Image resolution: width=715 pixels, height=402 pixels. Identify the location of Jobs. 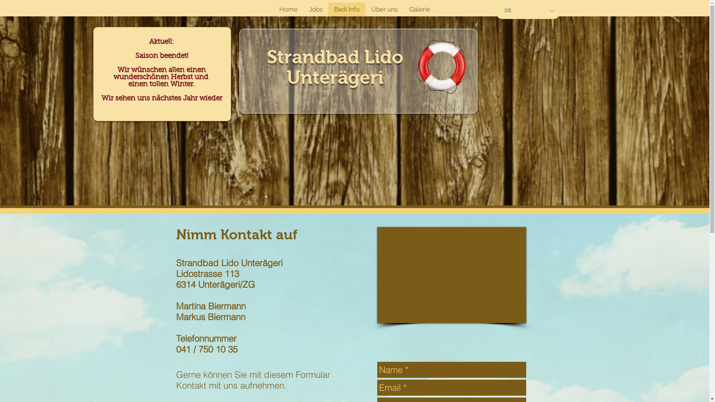
(316, 10).